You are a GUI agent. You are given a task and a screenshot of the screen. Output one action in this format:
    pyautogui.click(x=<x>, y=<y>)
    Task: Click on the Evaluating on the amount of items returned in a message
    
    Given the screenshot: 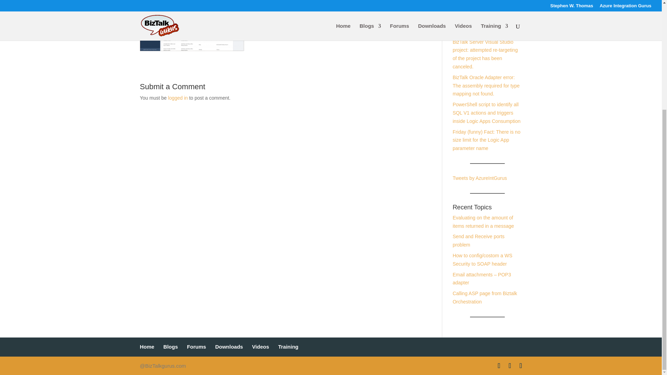 What is the action you would take?
    pyautogui.click(x=484, y=222)
    